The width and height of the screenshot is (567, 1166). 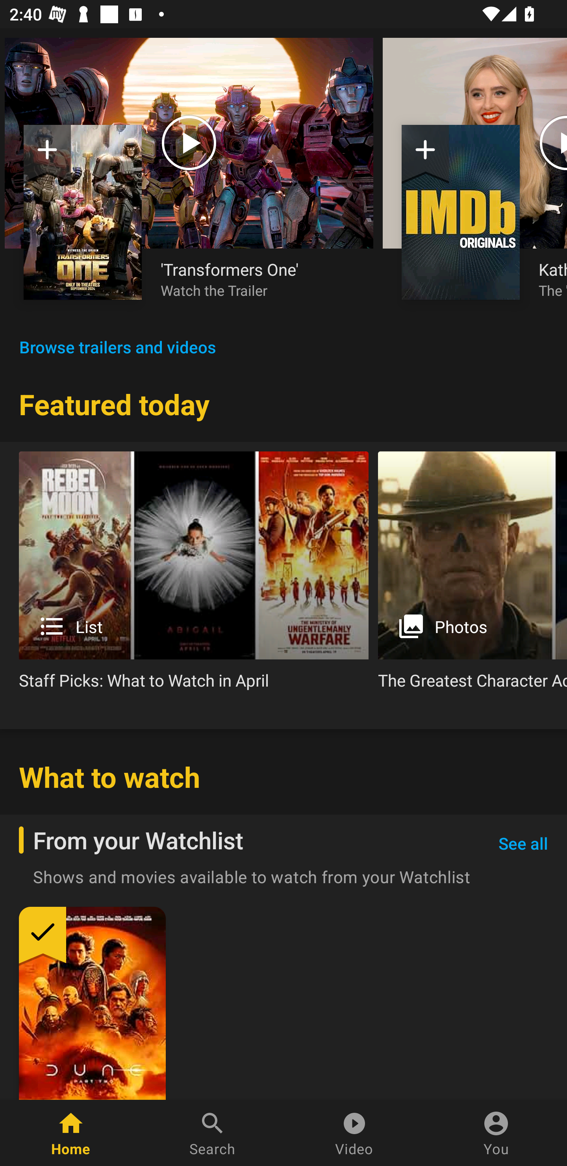 I want to click on You, so click(x=496, y=1133).